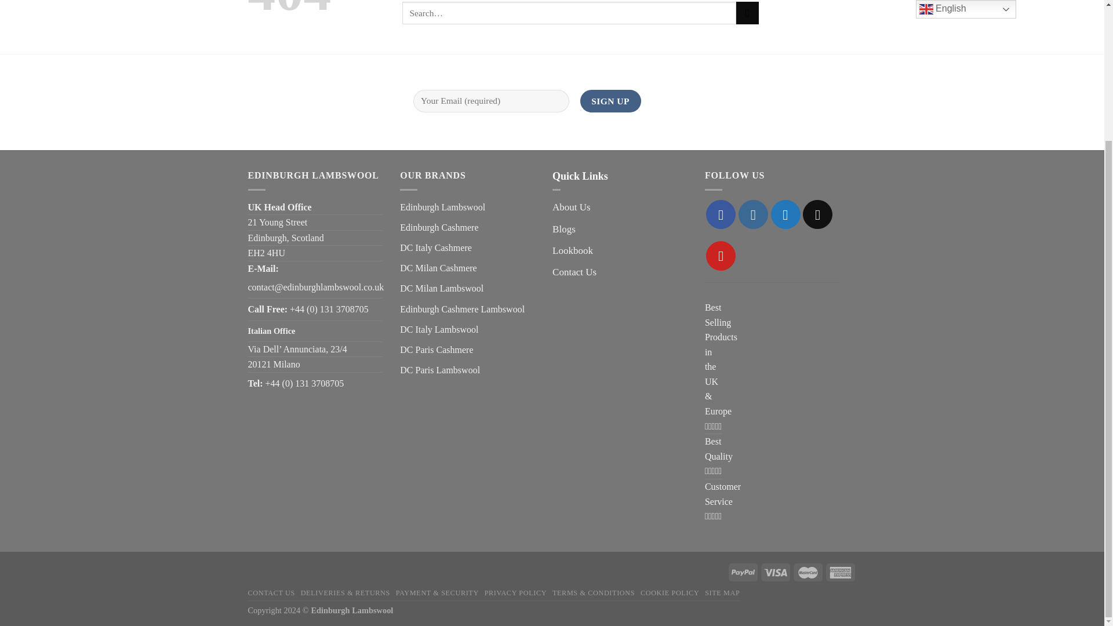 The height and width of the screenshot is (626, 1113). What do you see at coordinates (563, 229) in the screenshot?
I see `Blogs` at bounding box center [563, 229].